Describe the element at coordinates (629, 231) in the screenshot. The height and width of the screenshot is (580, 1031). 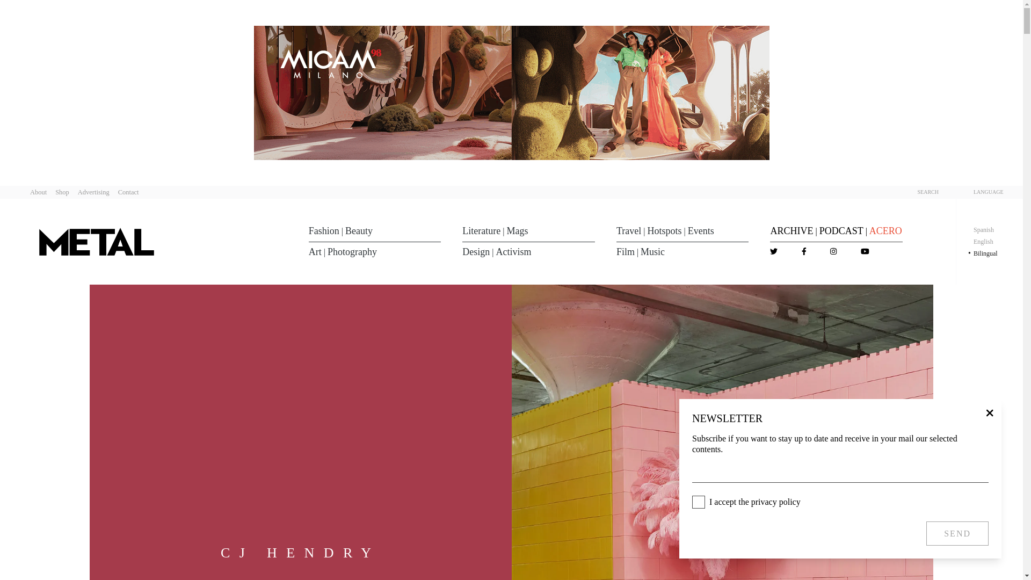
I see `Travel` at that location.